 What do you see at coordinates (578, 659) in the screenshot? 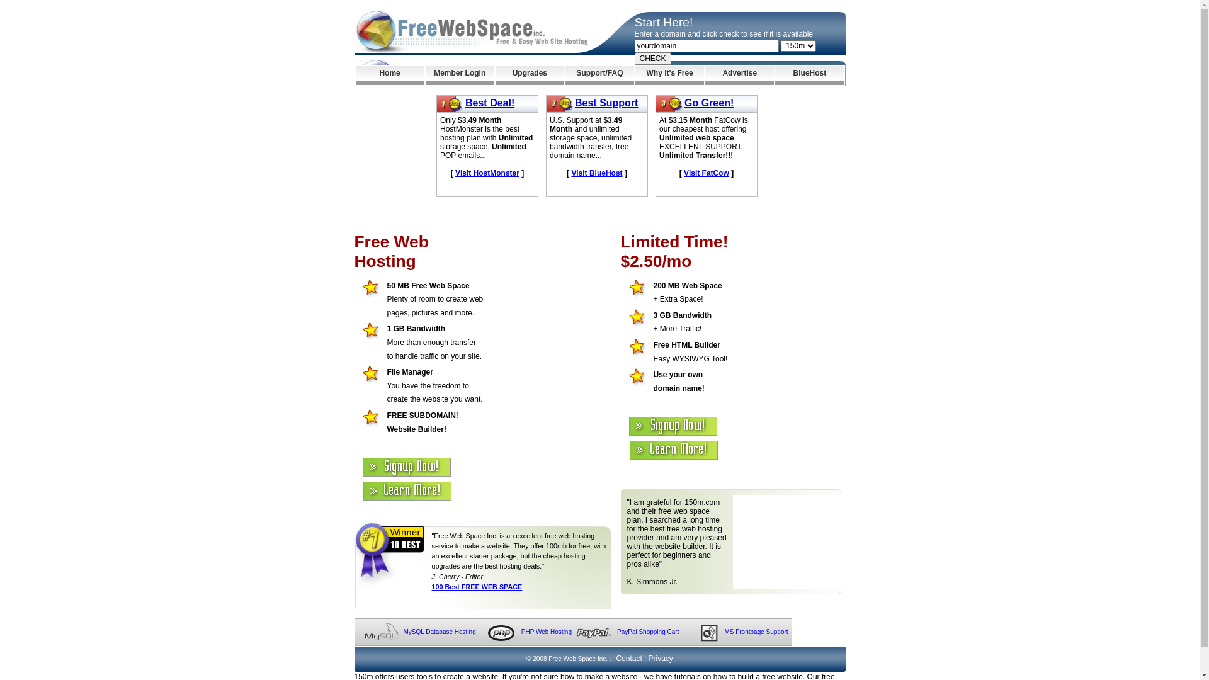
I see `Free Web Space Inc.` at bounding box center [578, 659].